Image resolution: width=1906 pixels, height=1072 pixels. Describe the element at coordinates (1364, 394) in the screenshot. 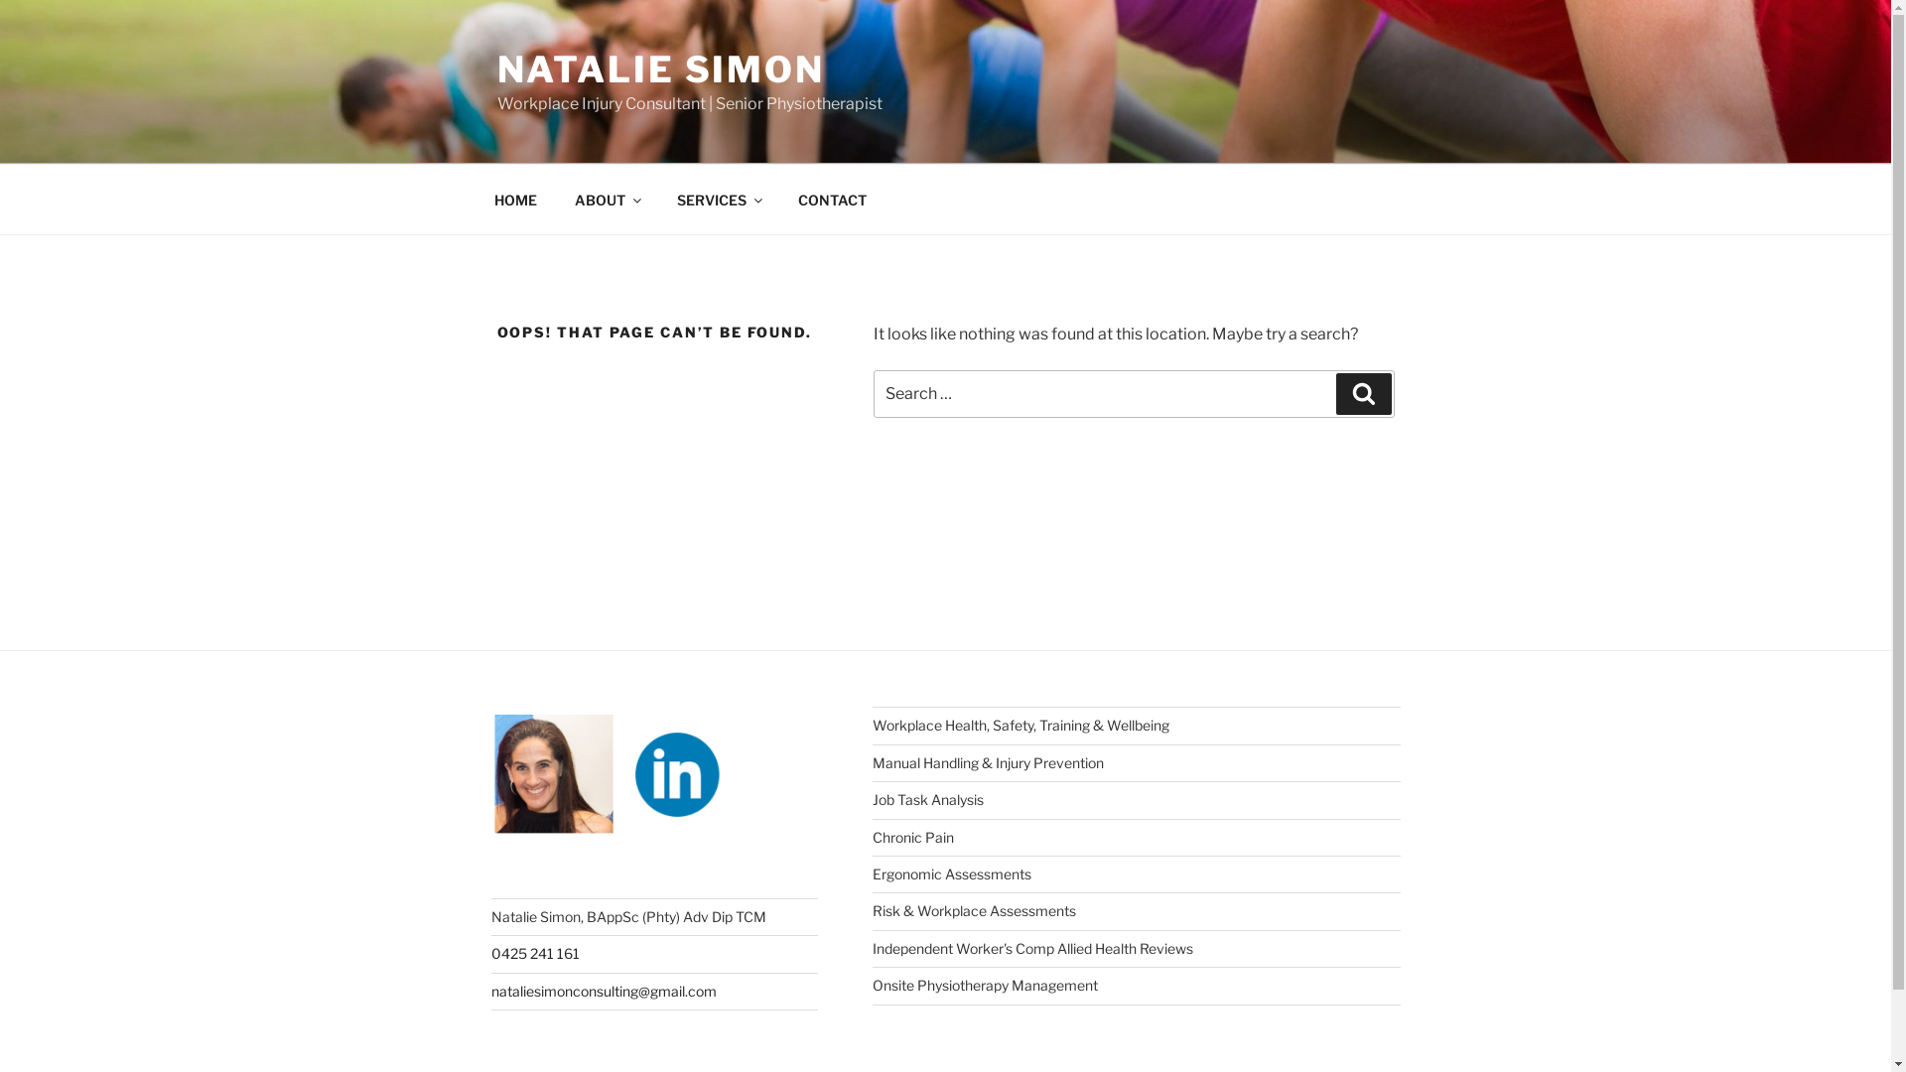

I see `Search` at that location.